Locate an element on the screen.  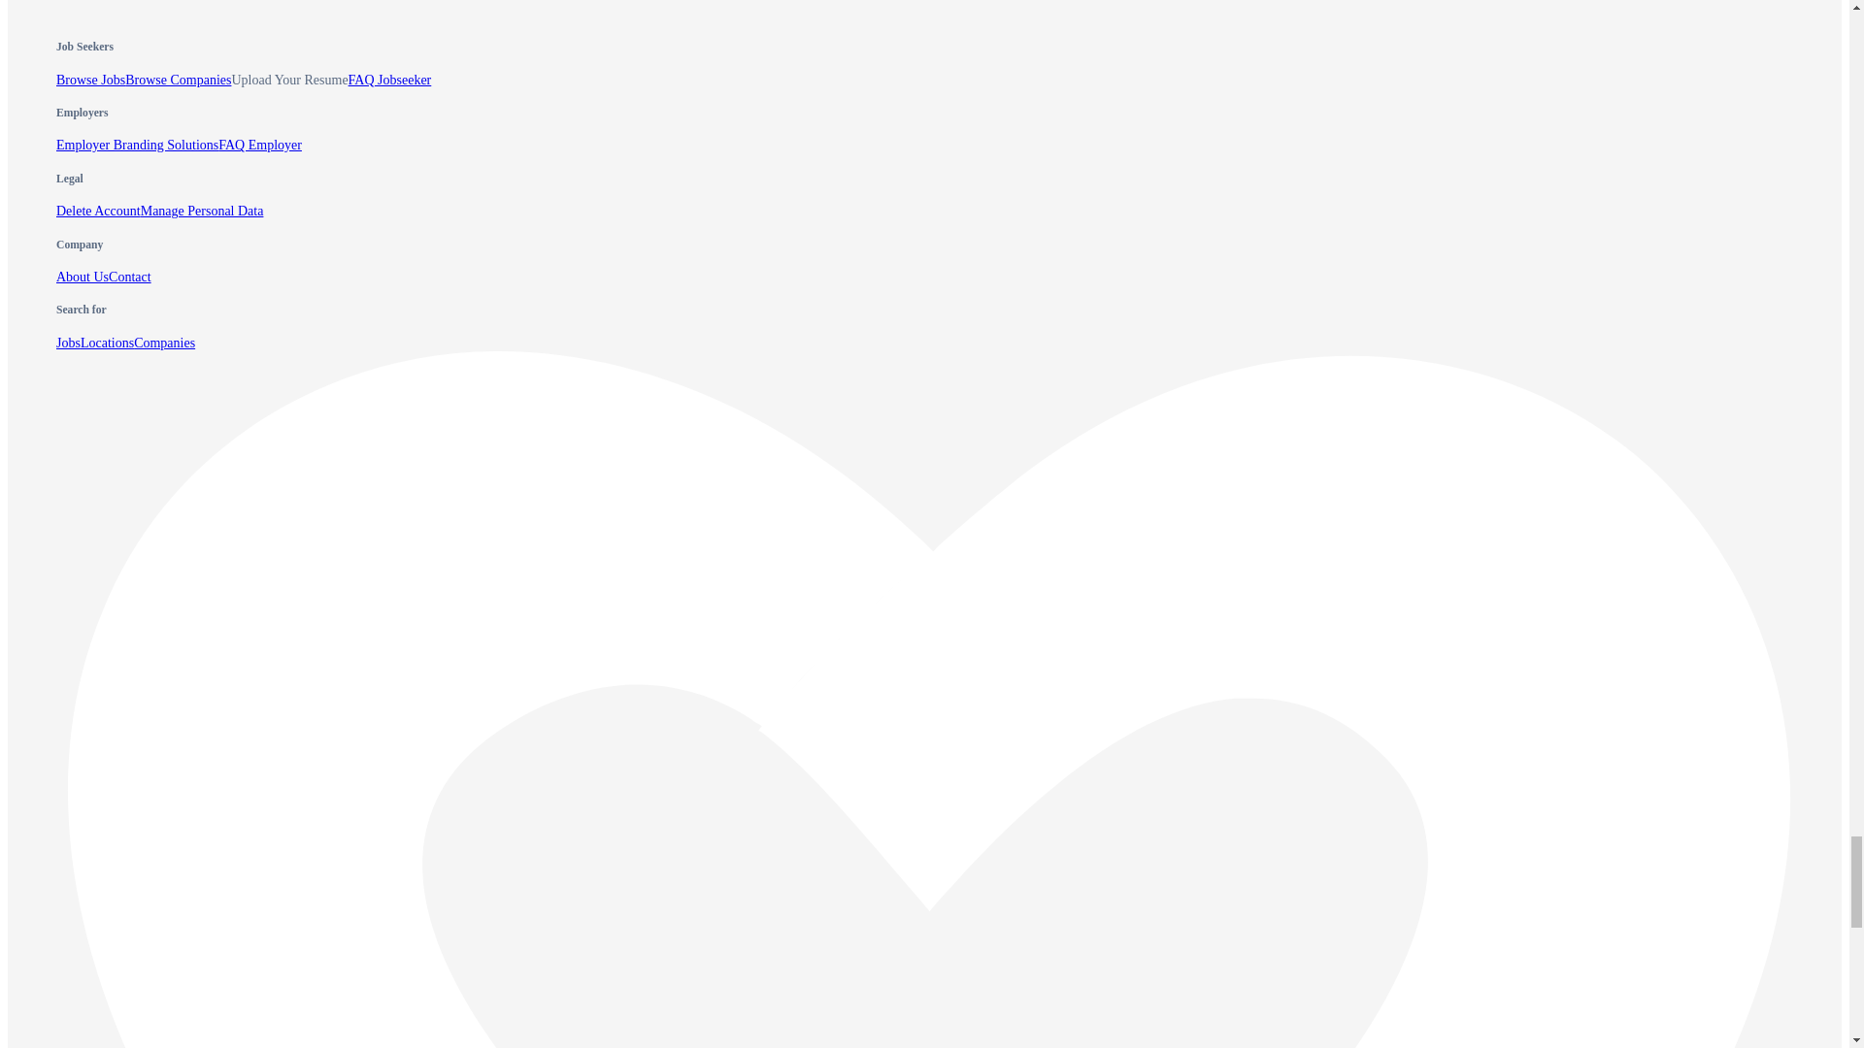
FAQ Employer is located at coordinates (260, 144).